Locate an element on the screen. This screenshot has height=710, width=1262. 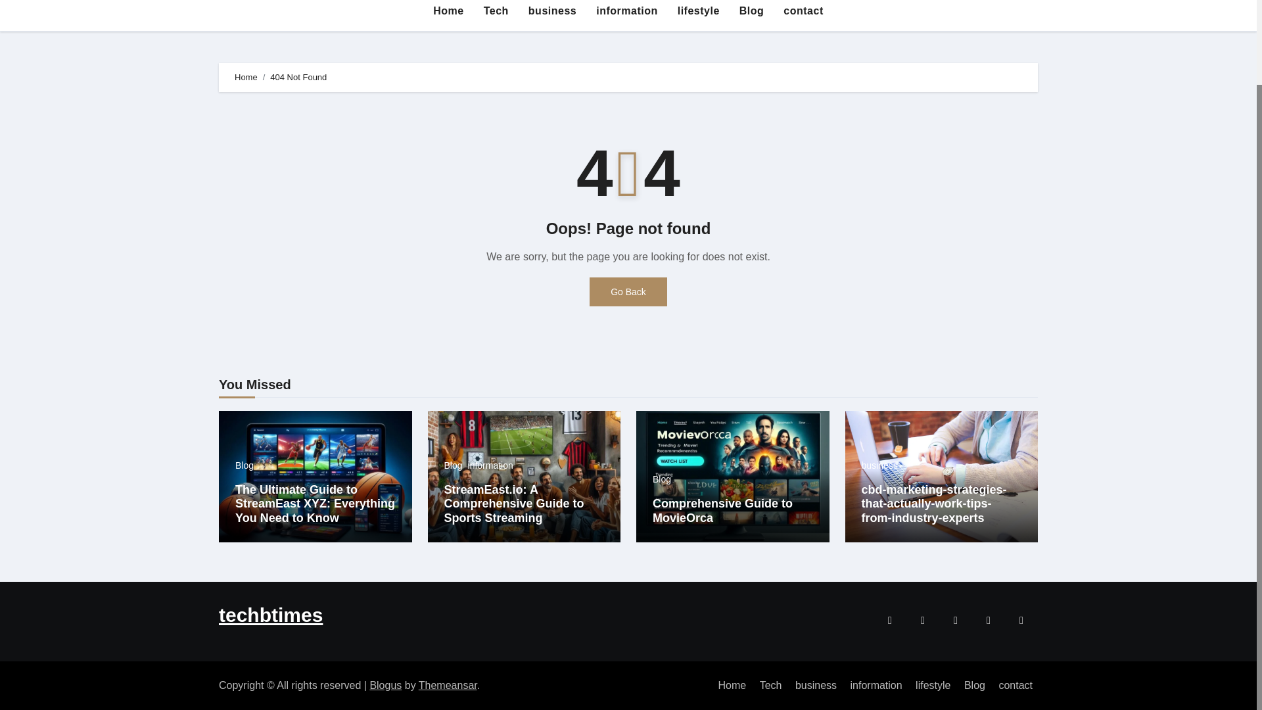
Tech is located at coordinates (496, 12).